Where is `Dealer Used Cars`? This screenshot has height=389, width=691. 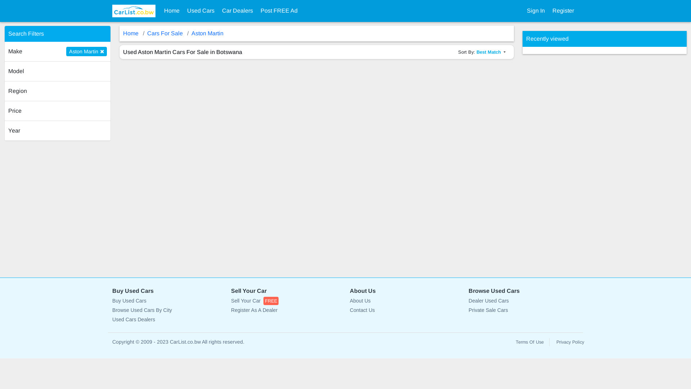 Dealer Used Cars is located at coordinates (524, 301).